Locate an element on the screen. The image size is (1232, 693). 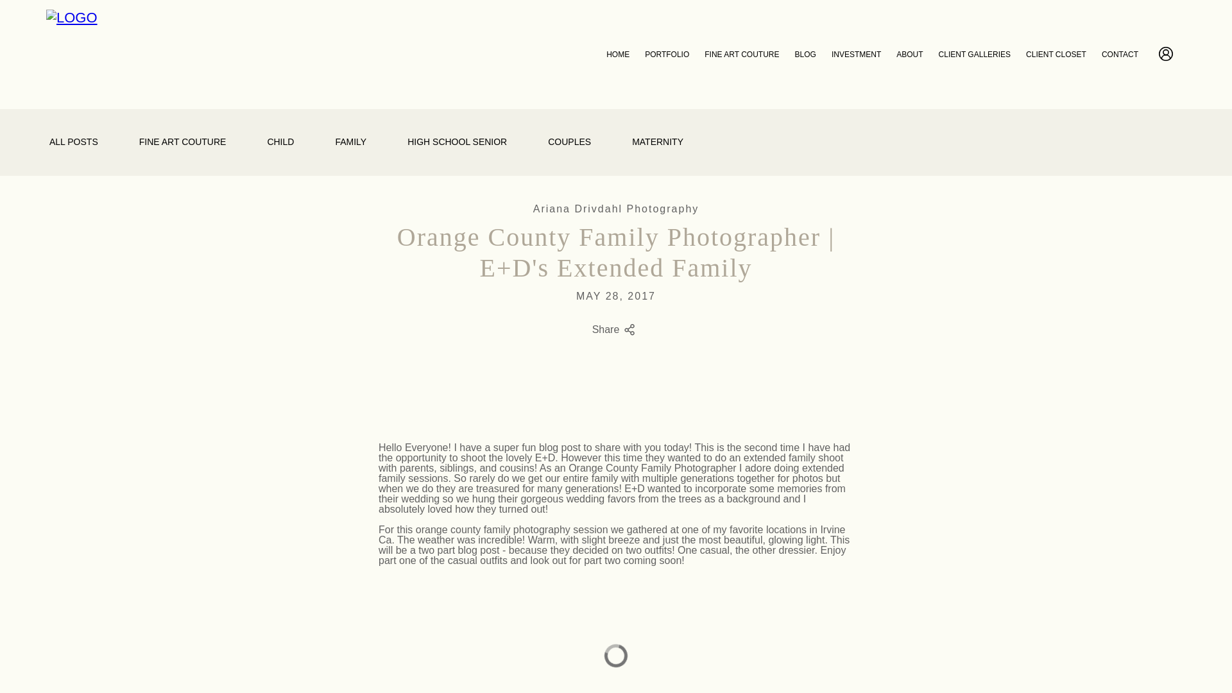
CLIENT GALLERIES is located at coordinates (975, 54).